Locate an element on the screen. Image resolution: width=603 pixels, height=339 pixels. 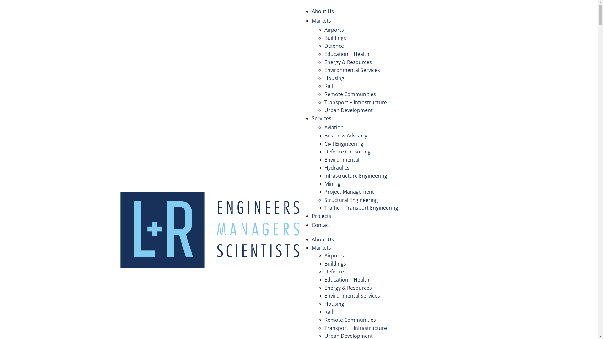
Defence is located at coordinates (334, 46).